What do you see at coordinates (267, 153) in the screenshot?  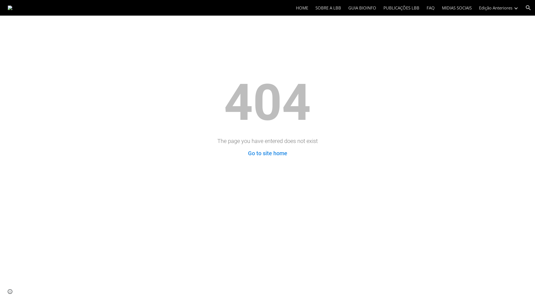 I see `Go to site home` at bounding box center [267, 153].